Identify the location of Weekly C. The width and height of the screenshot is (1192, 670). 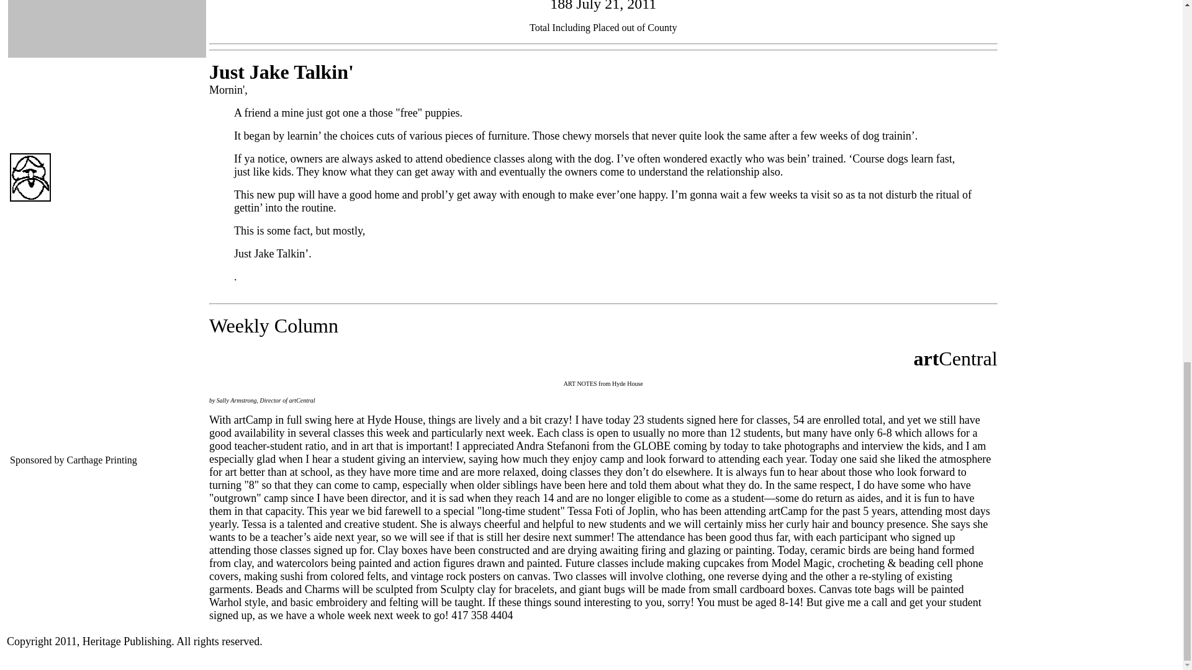
(248, 329).